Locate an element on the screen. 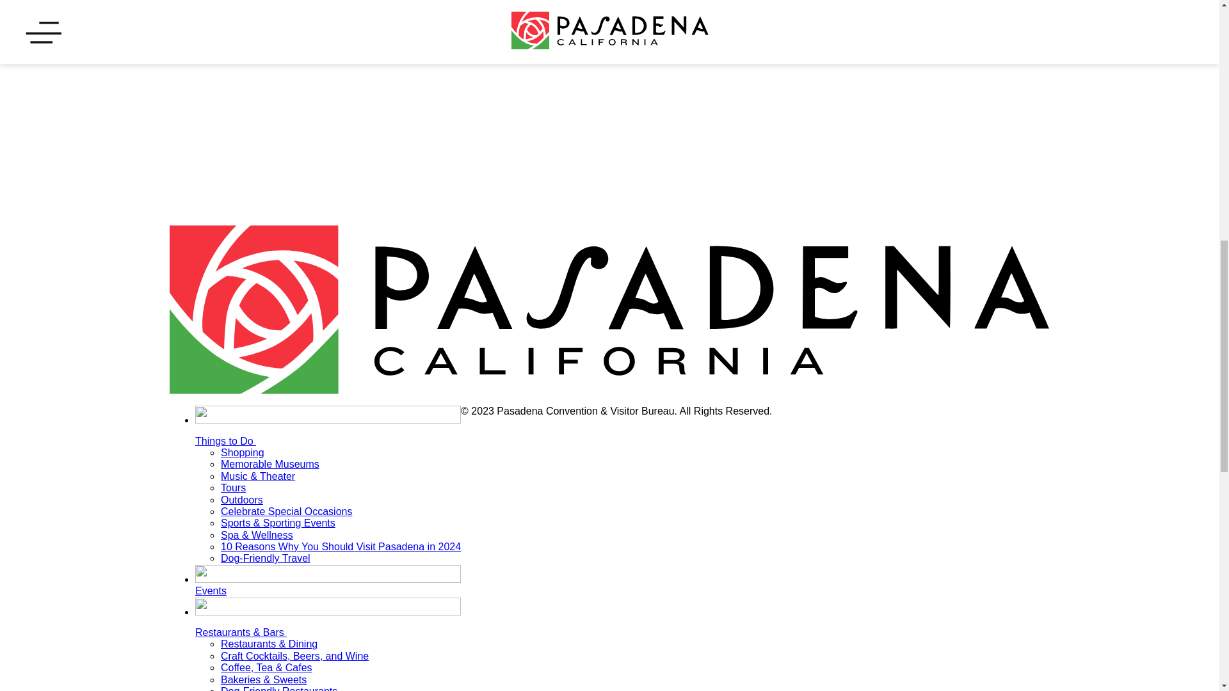  Toggle Subnavigation is located at coordinates (296, 627).